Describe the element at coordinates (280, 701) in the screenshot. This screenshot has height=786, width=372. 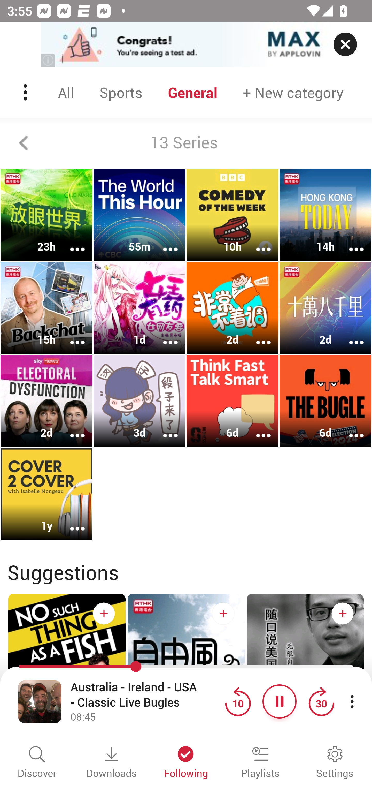
I see `Pause button` at that location.